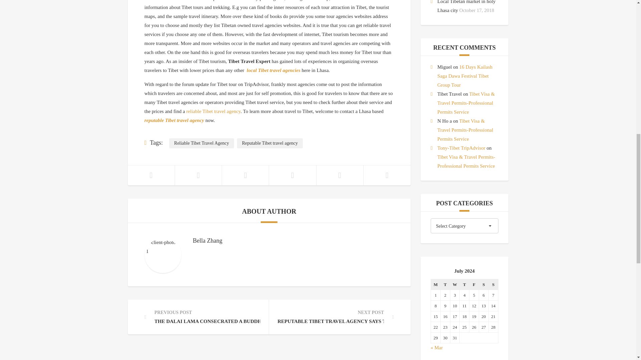 The width and height of the screenshot is (641, 360). What do you see at coordinates (465, 225) in the screenshot?
I see `Select Category` at bounding box center [465, 225].